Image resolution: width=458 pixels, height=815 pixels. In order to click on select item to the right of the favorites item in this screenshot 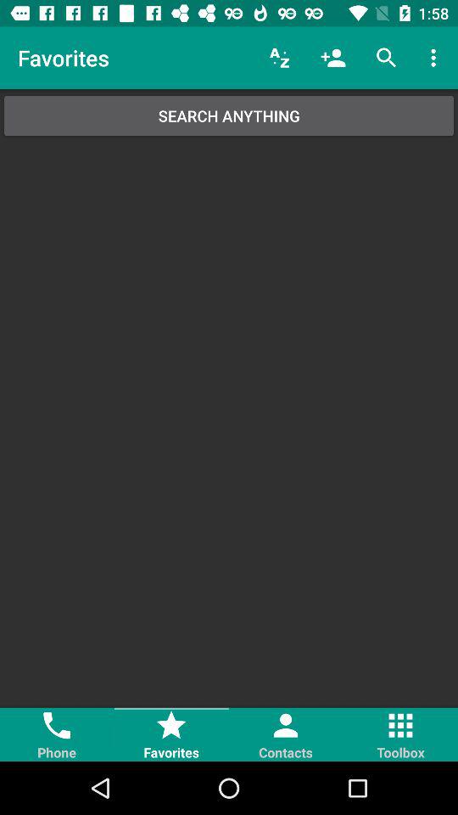, I will do `click(280, 58)`.